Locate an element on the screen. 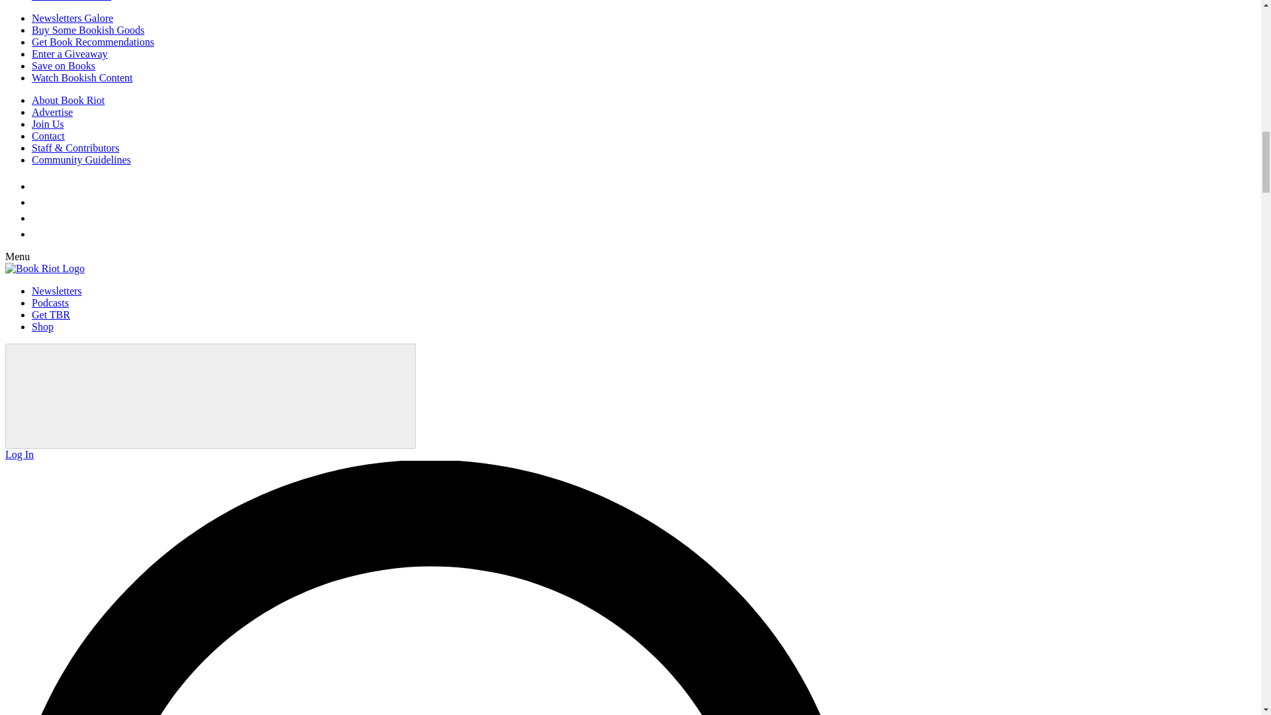 Image resolution: width=1271 pixels, height=715 pixels. Shop is located at coordinates (42, 326).